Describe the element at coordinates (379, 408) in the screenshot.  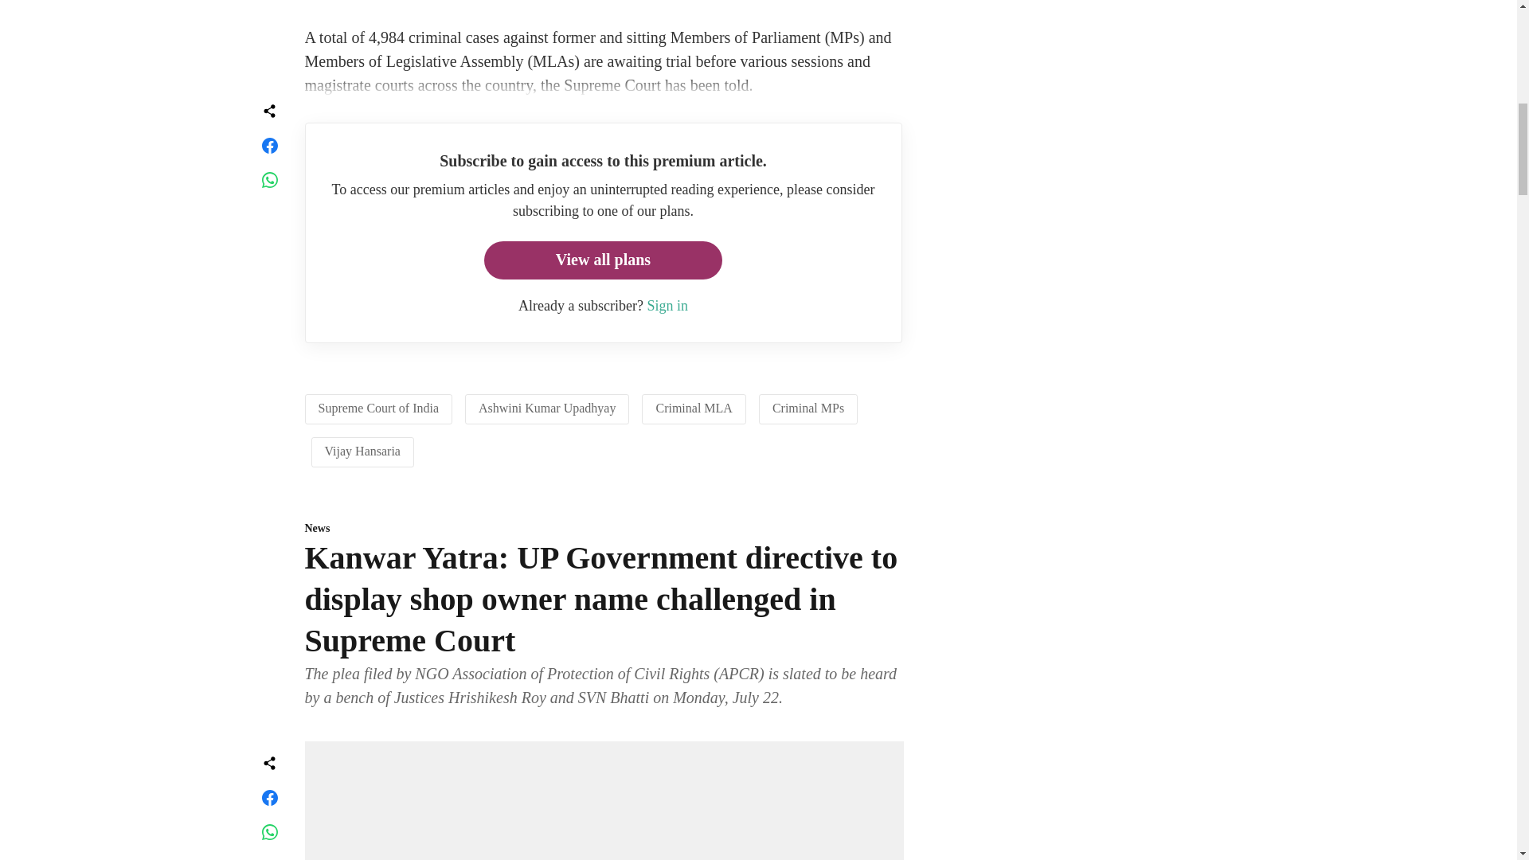
I see `Supreme Court of India` at that location.